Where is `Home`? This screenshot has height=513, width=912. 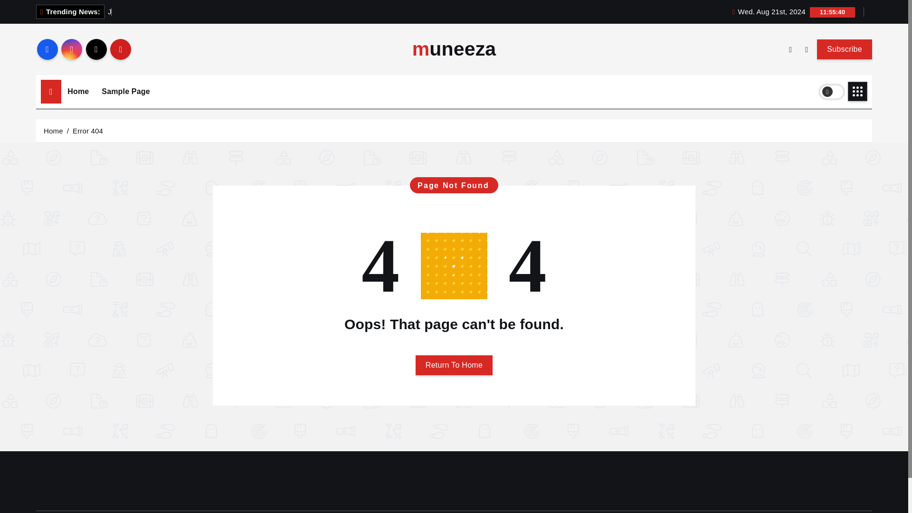
Home is located at coordinates (78, 92).